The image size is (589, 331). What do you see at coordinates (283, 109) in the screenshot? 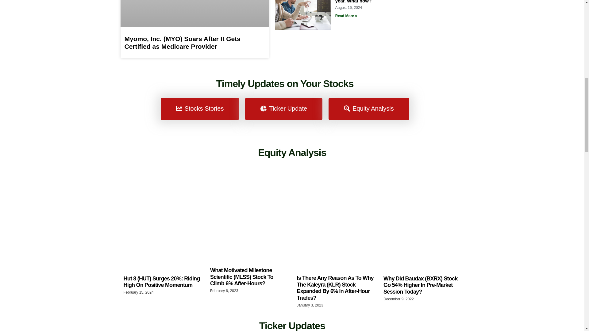
I see `Ticker Update` at bounding box center [283, 109].